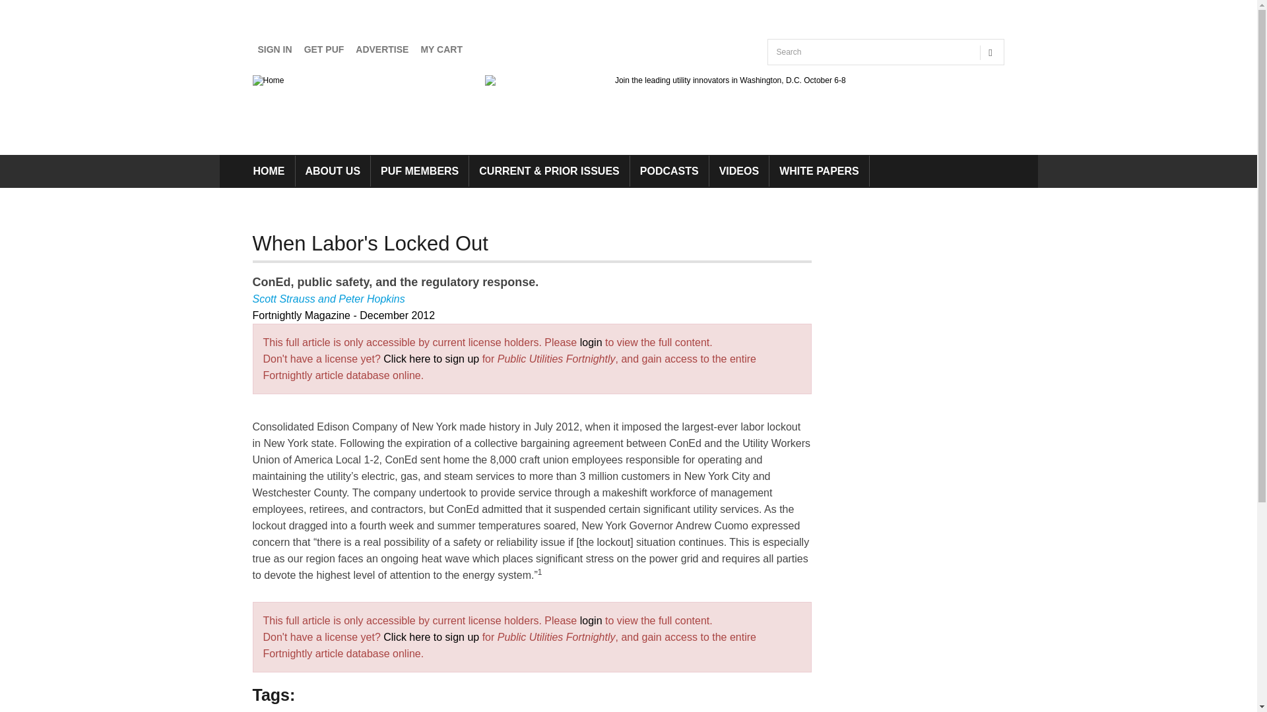  What do you see at coordinates (819, 171) in the screenshot?
I see `WHITE PAPERS` at bounding box center [819, 171].